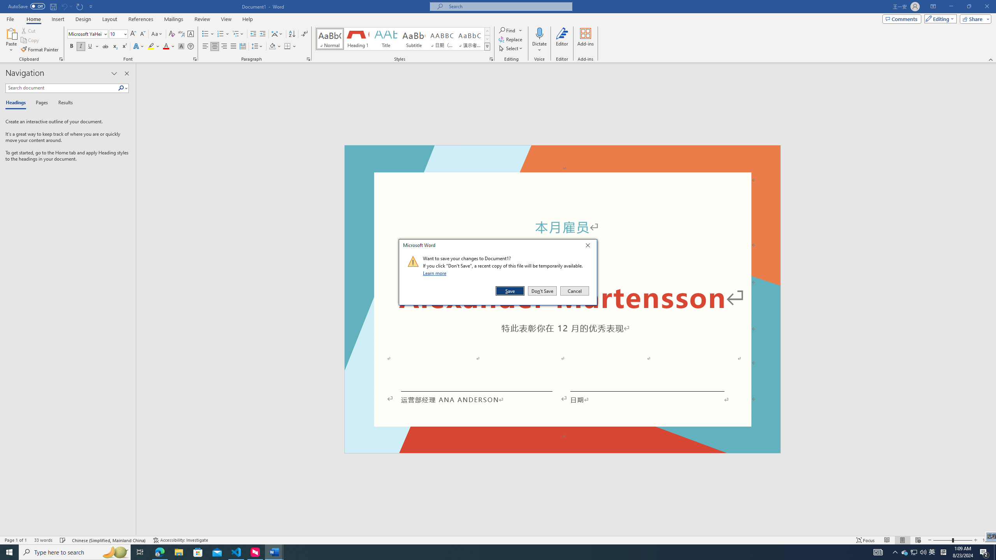  I want to click on Class: NetUIScrollBar, so click(992, 299).